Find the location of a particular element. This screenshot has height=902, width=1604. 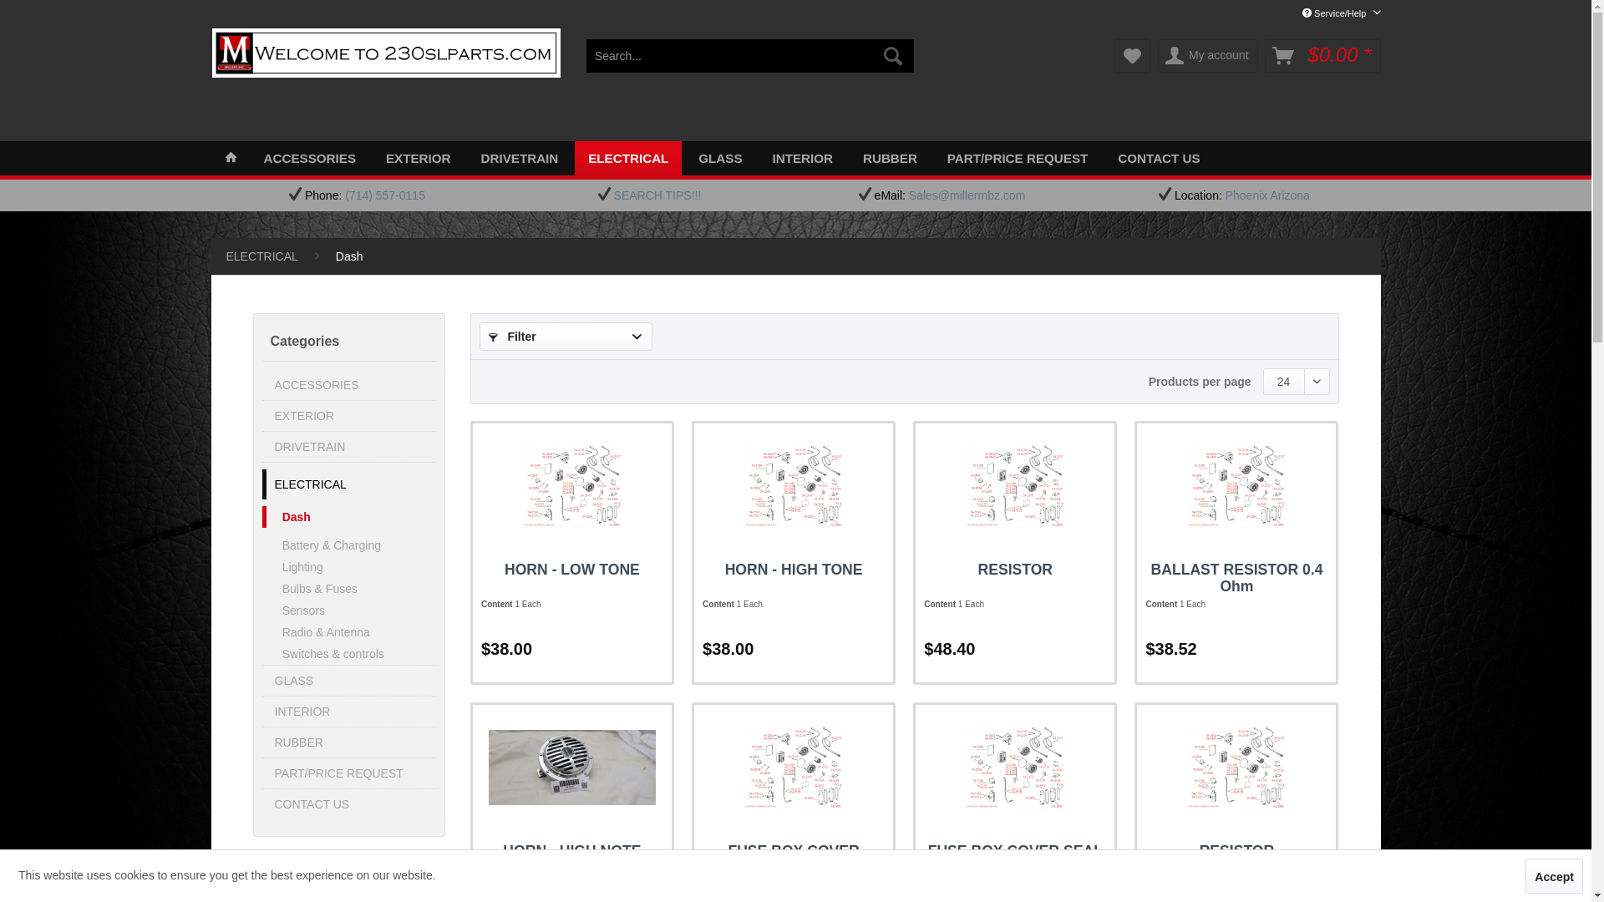

ELECTRICAL is located at coordinates (349, 484).